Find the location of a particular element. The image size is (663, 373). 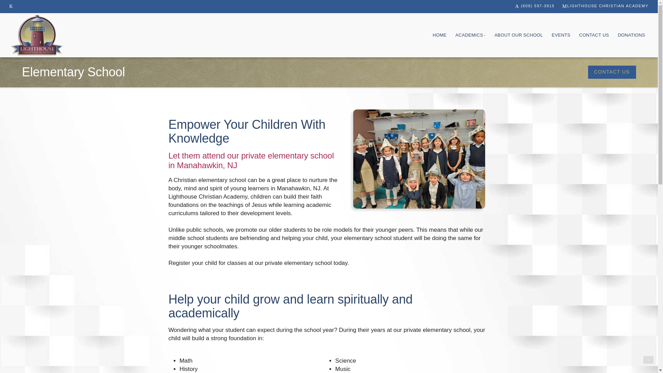

EVENTS is located at coordinates (561, 35).